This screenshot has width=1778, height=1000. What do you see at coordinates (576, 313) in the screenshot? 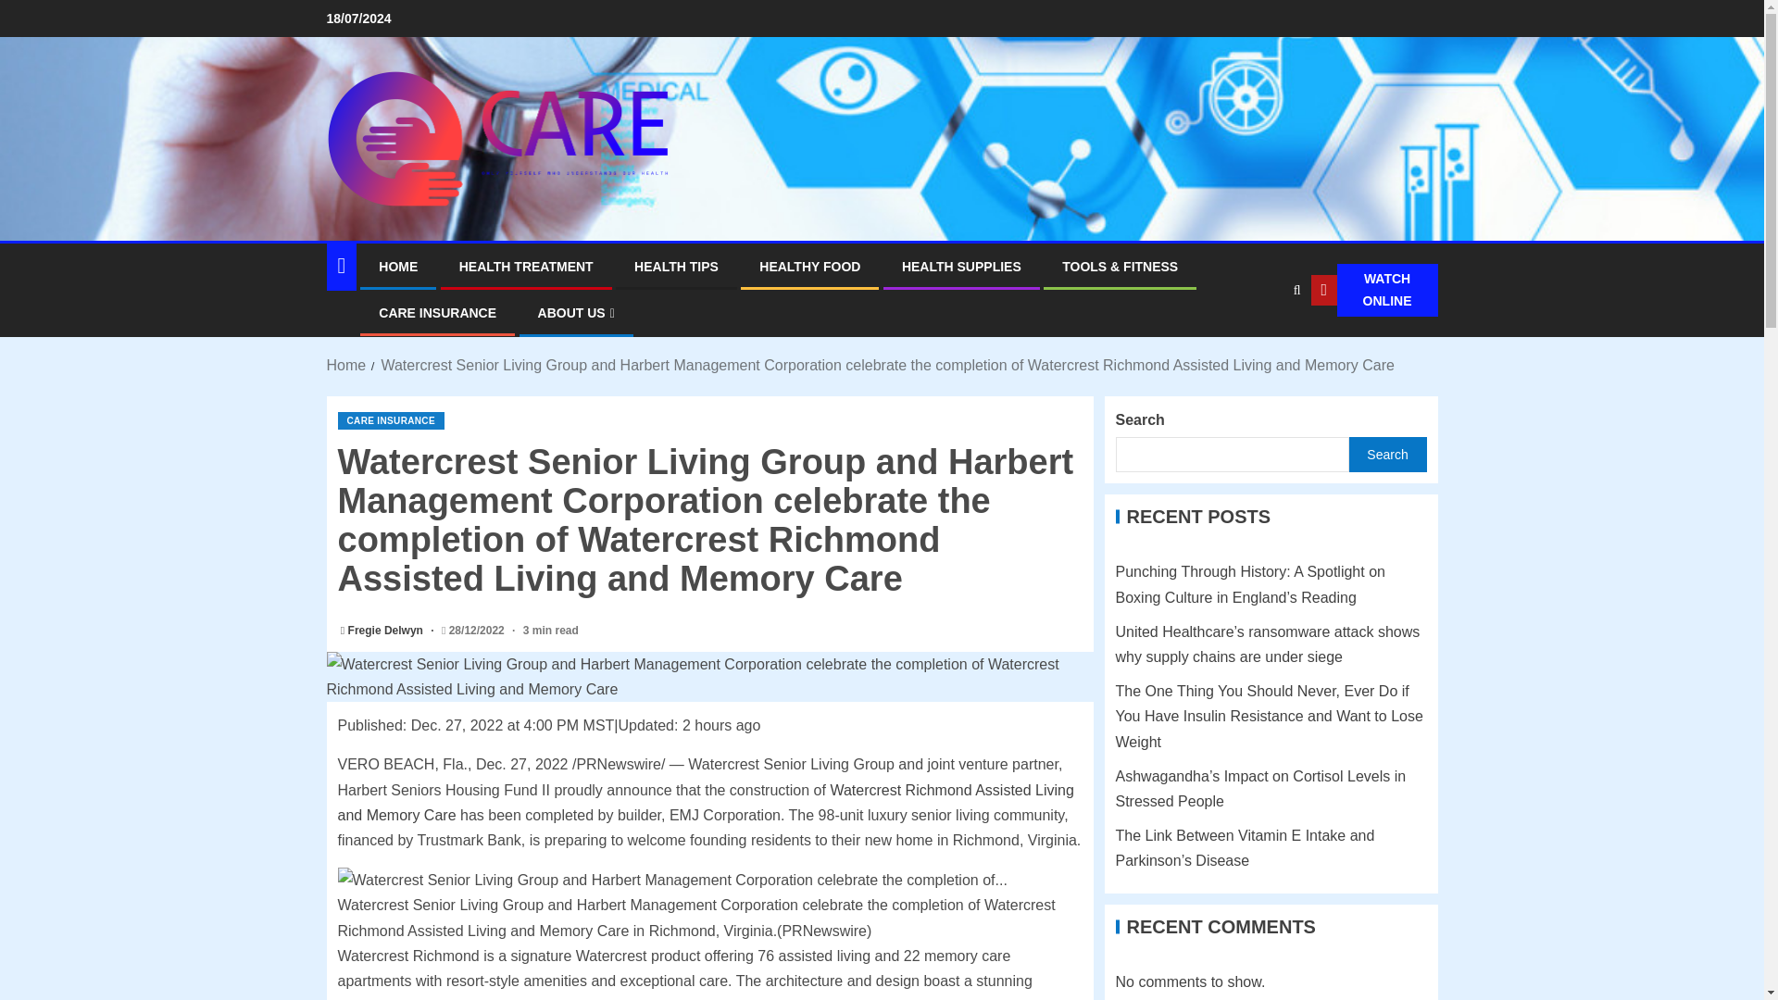
I see `ABOUT US` at bounding box center [576, 313].